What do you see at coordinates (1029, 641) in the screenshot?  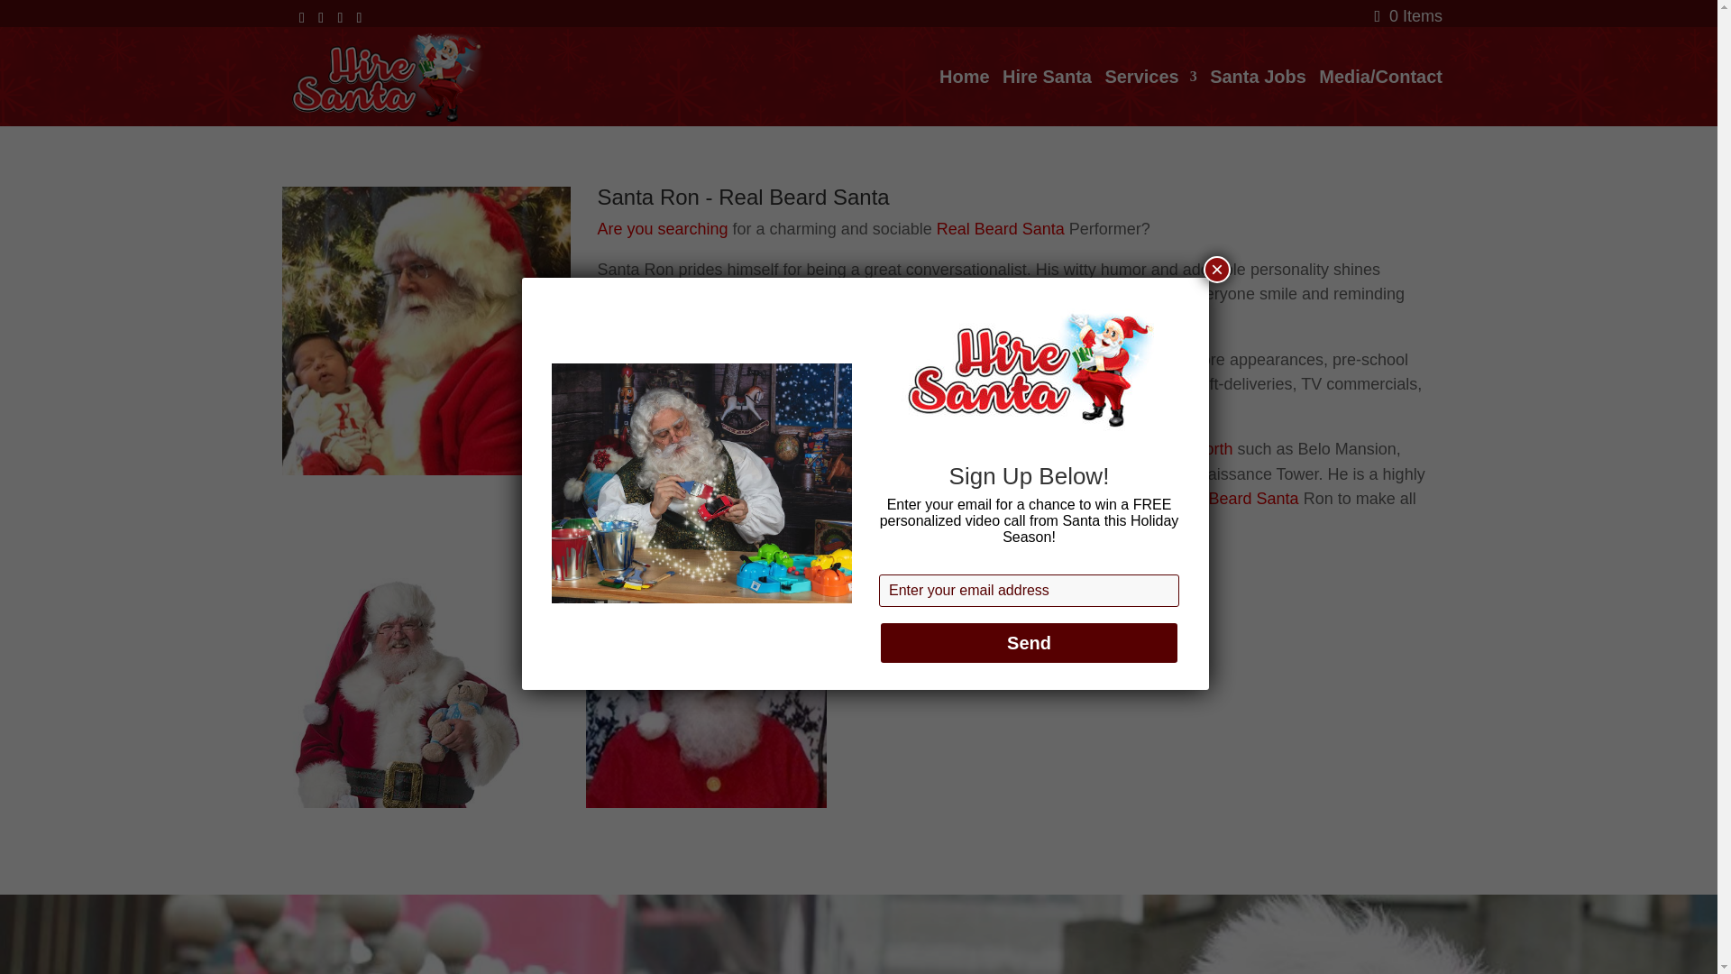 I see `Send` at bounding box center [1029, 641].